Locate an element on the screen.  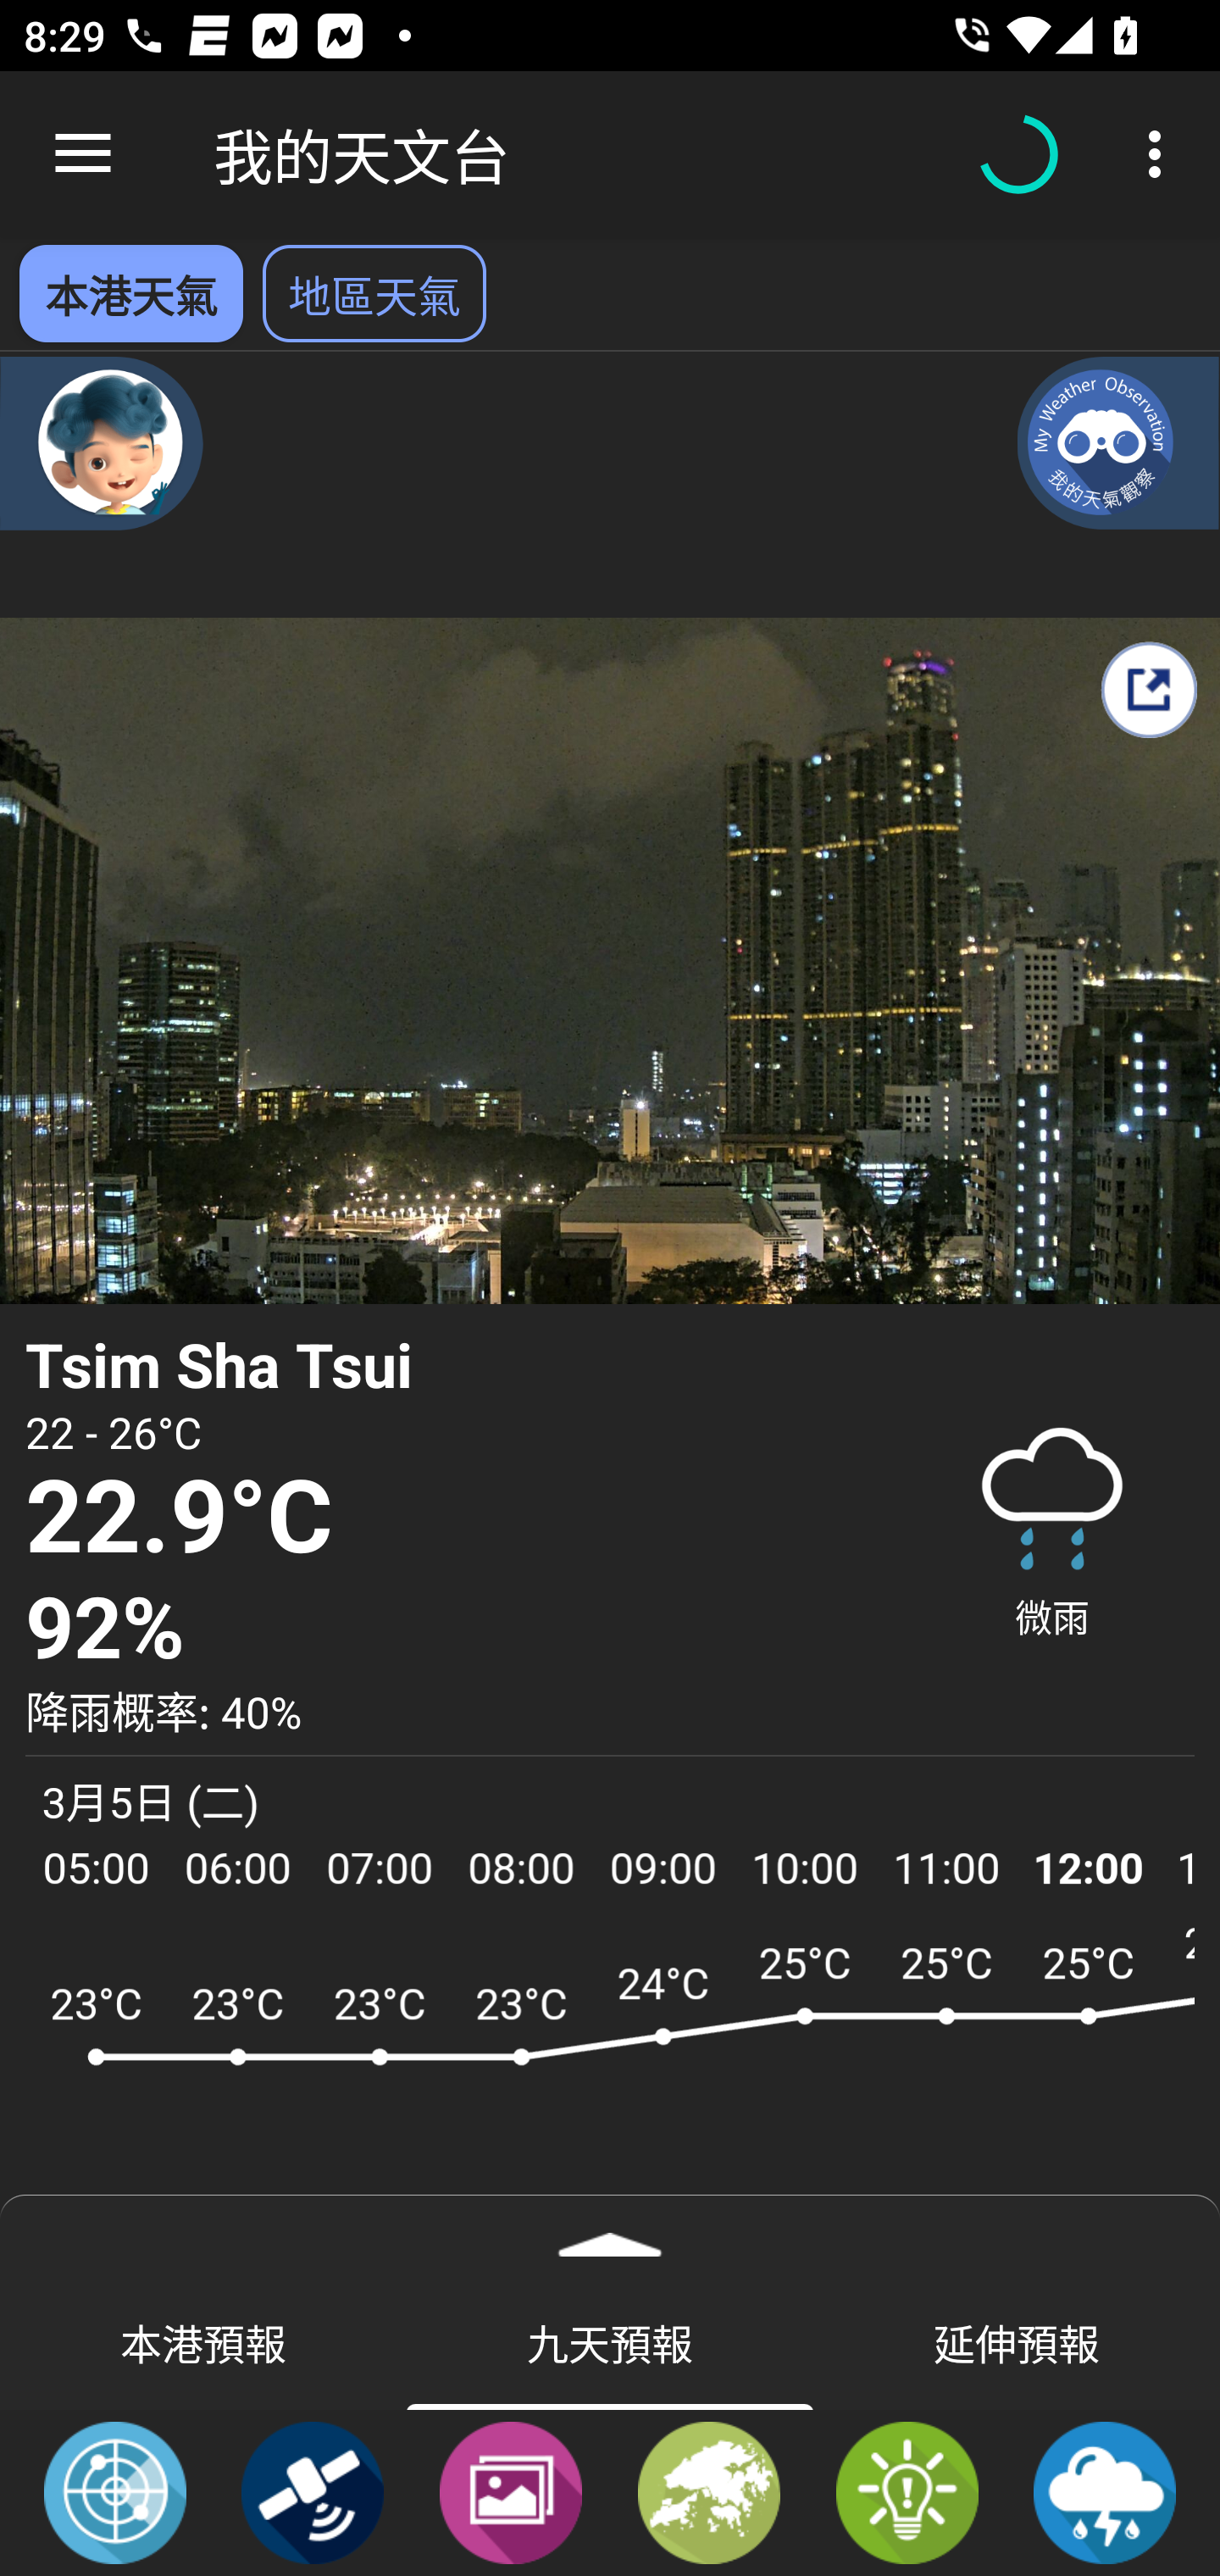
聊天機械人 is located at coordinates (102, 442).